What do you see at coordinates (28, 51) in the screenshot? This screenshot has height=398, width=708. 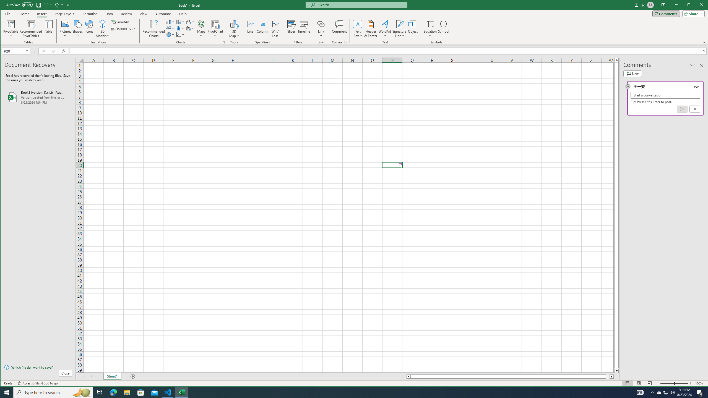 I see `Open` at bounding box center [28, 51].